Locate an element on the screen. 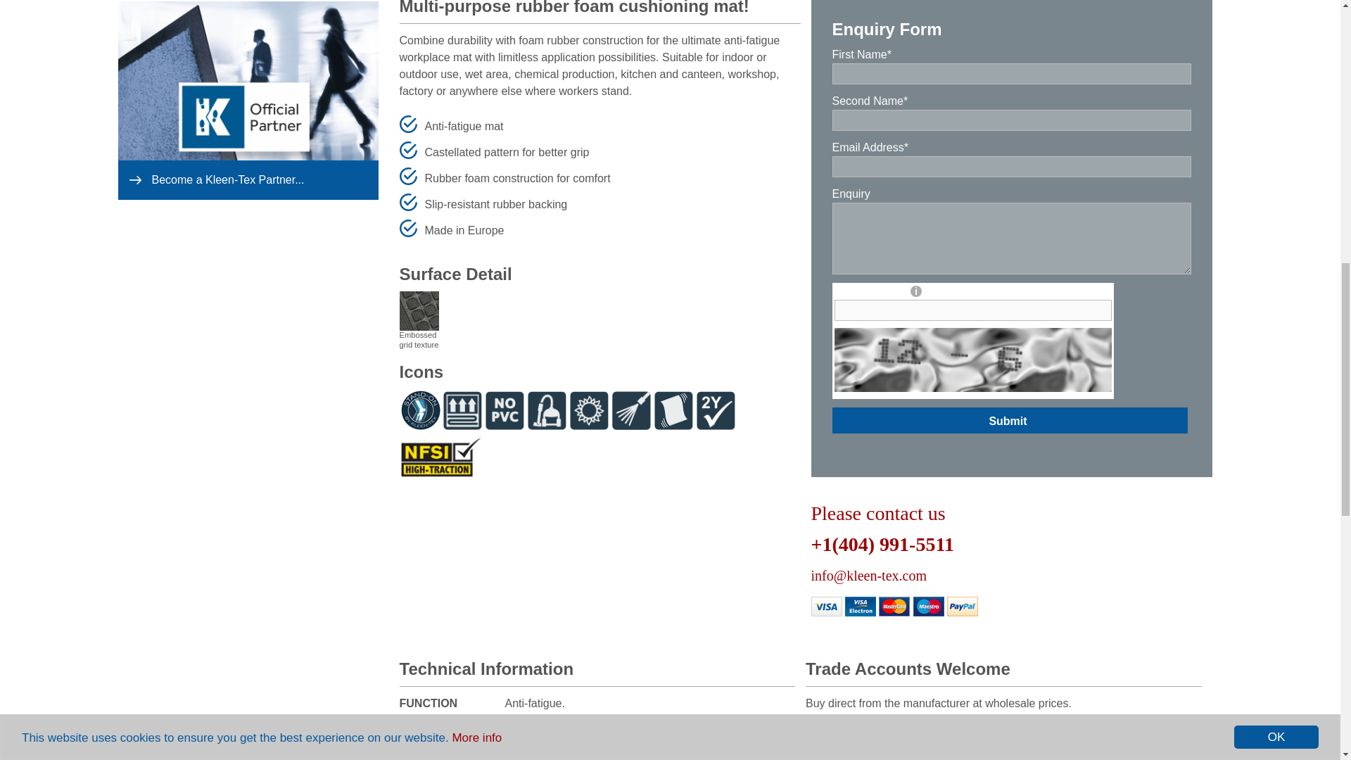 Image resolution: width=1351 pixels, height=760 pixels. Opens window for sending email is located at coordinates (868, 576).